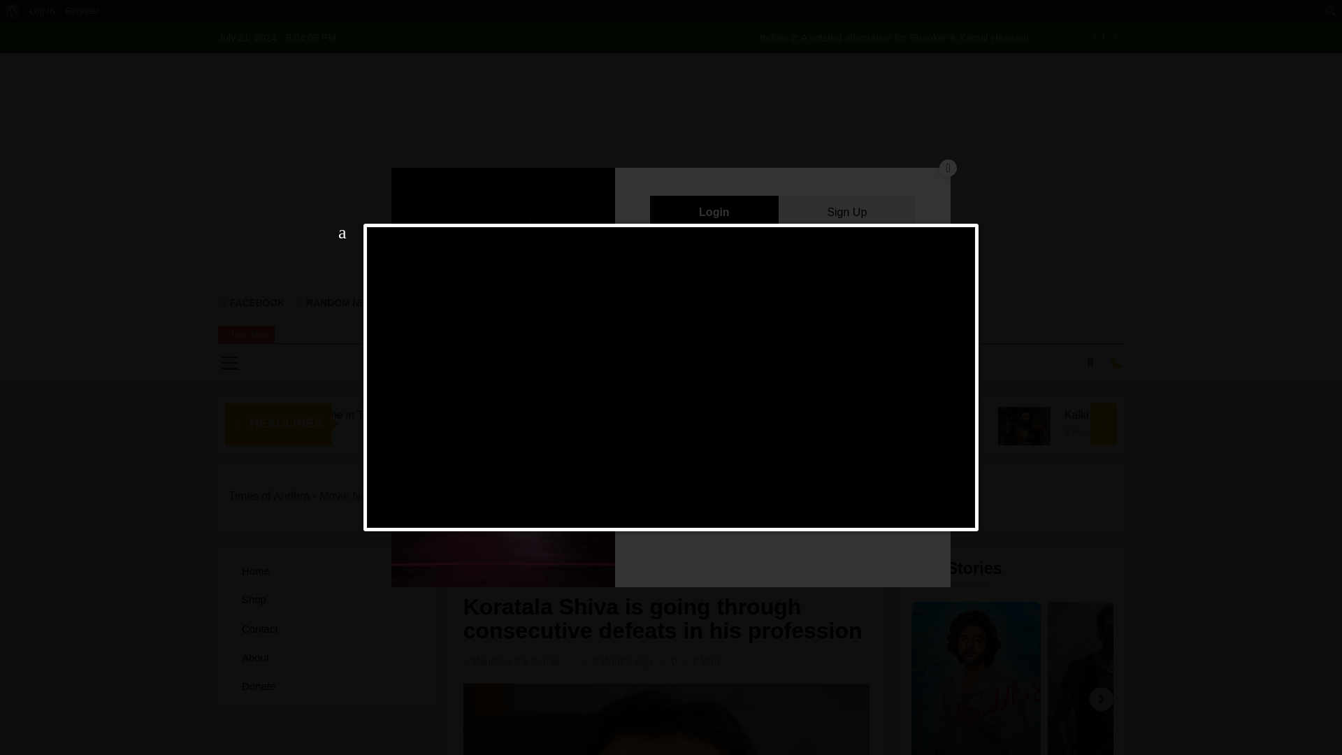  I want to click on FACEBOOK, so click(253, 302).